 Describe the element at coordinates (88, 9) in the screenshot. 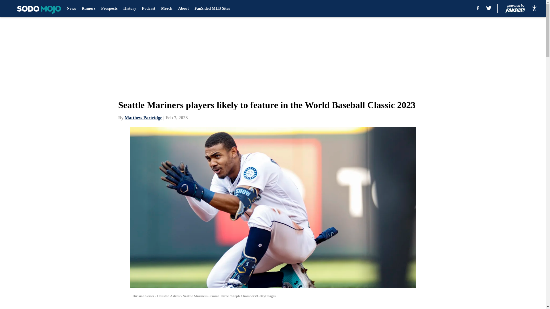

I see `Rumors` at that location.